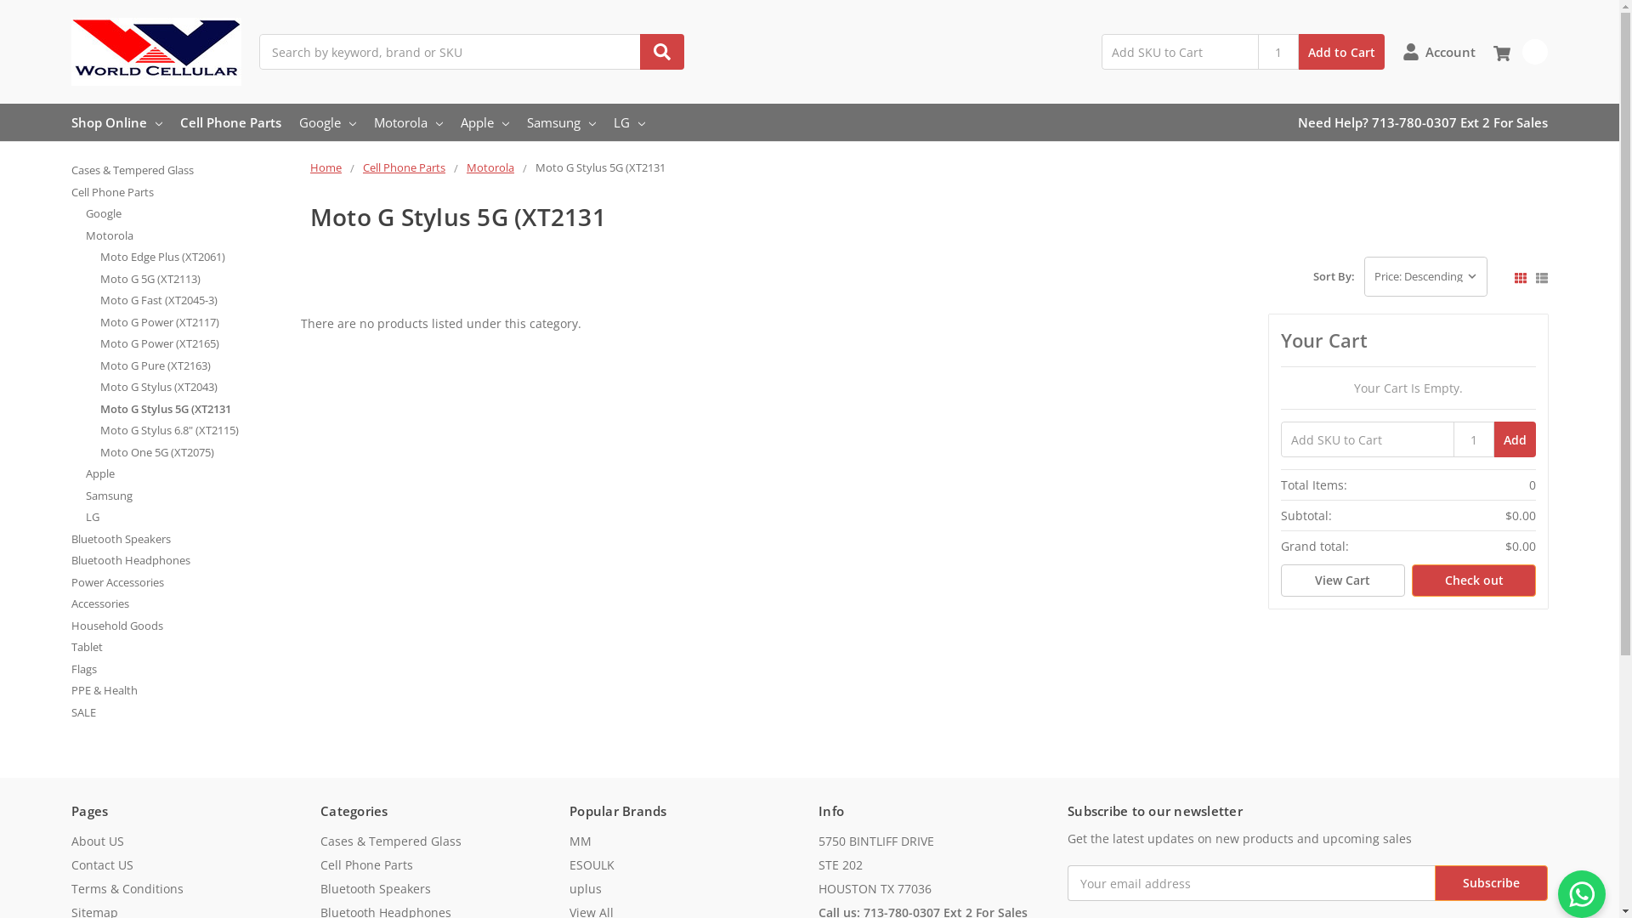 This screenshot has width=1632, height=918. Describe the element at coordinates (484, 122) in the screenshot. I see `Apple` at that location.